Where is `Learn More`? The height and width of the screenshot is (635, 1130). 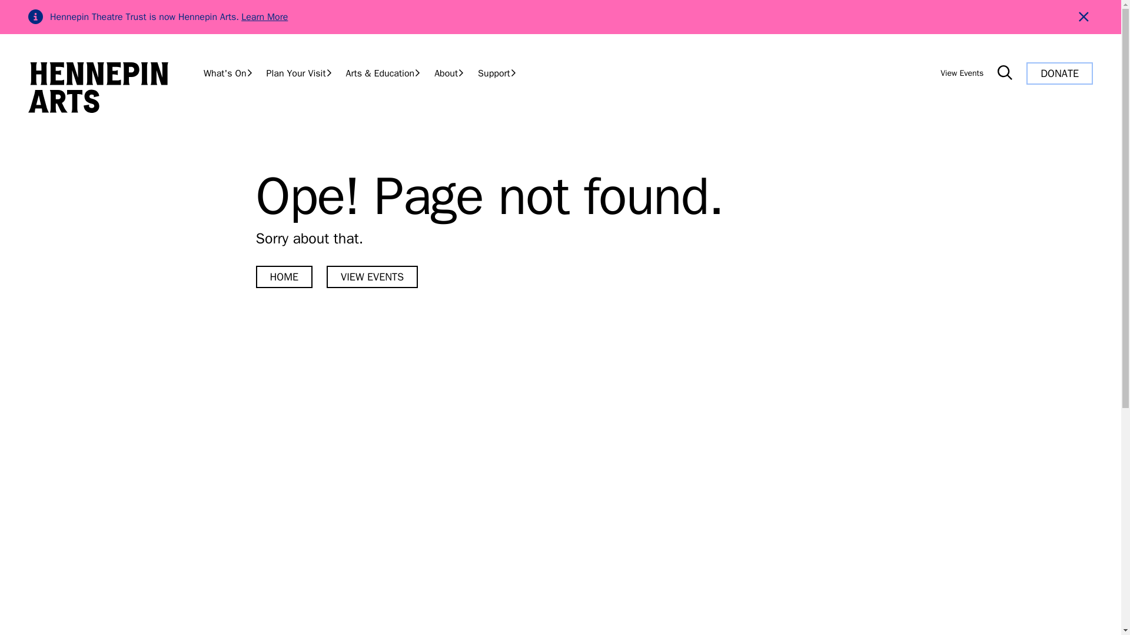 Learn More is located at coordinates (265, 16).